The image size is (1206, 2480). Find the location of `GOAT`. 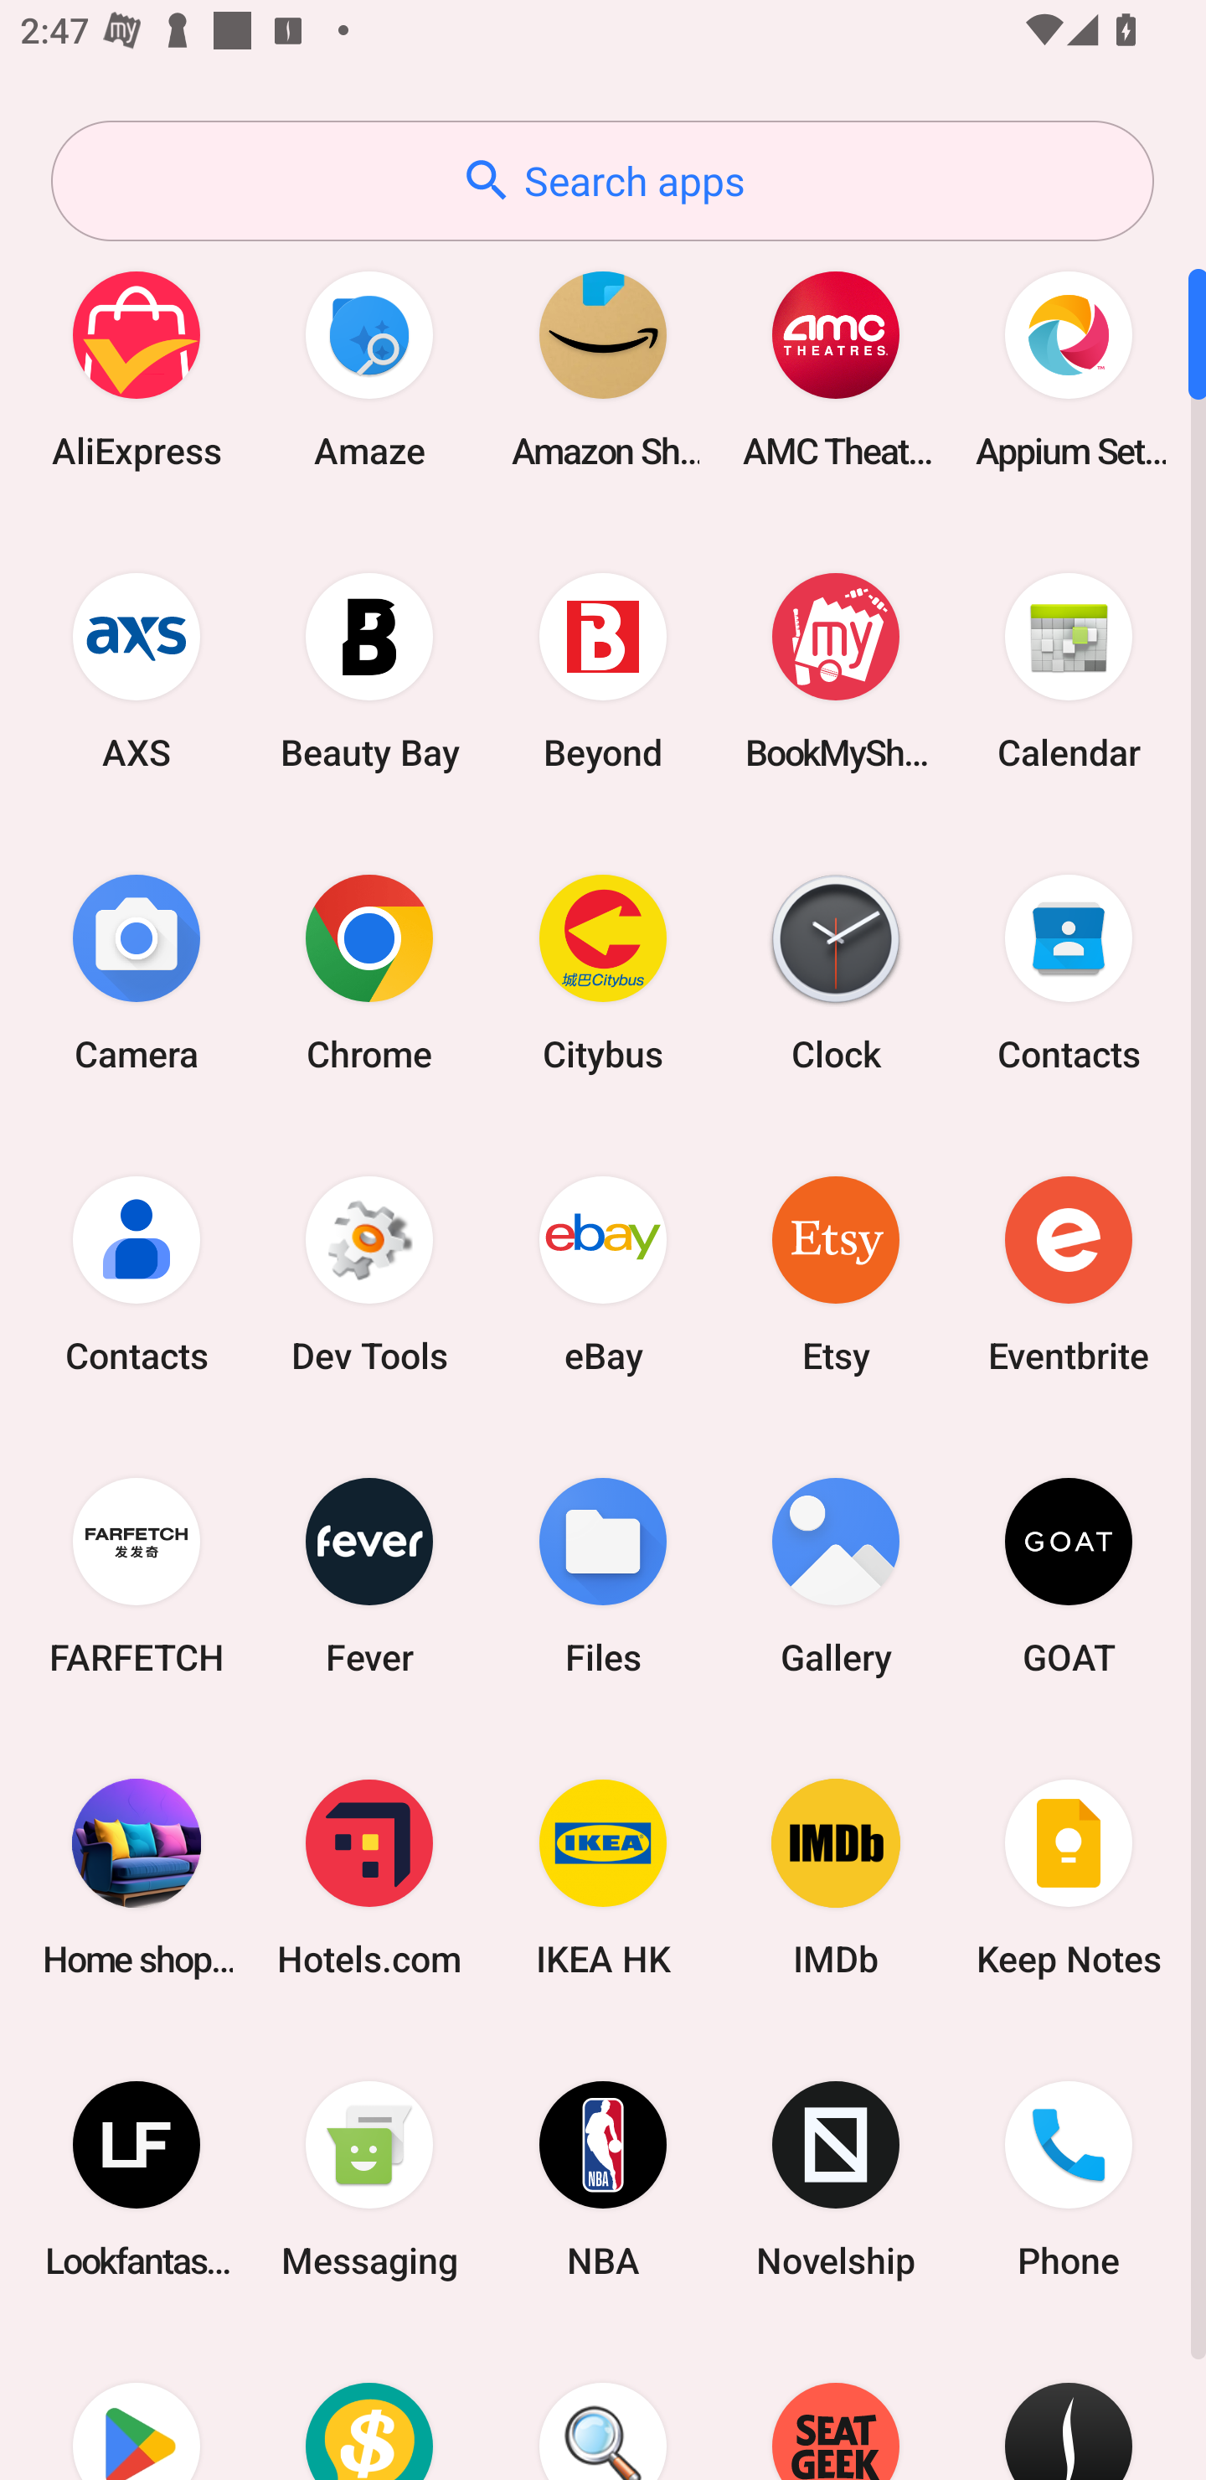

GOAT is located at coordinates (1069, 1575).